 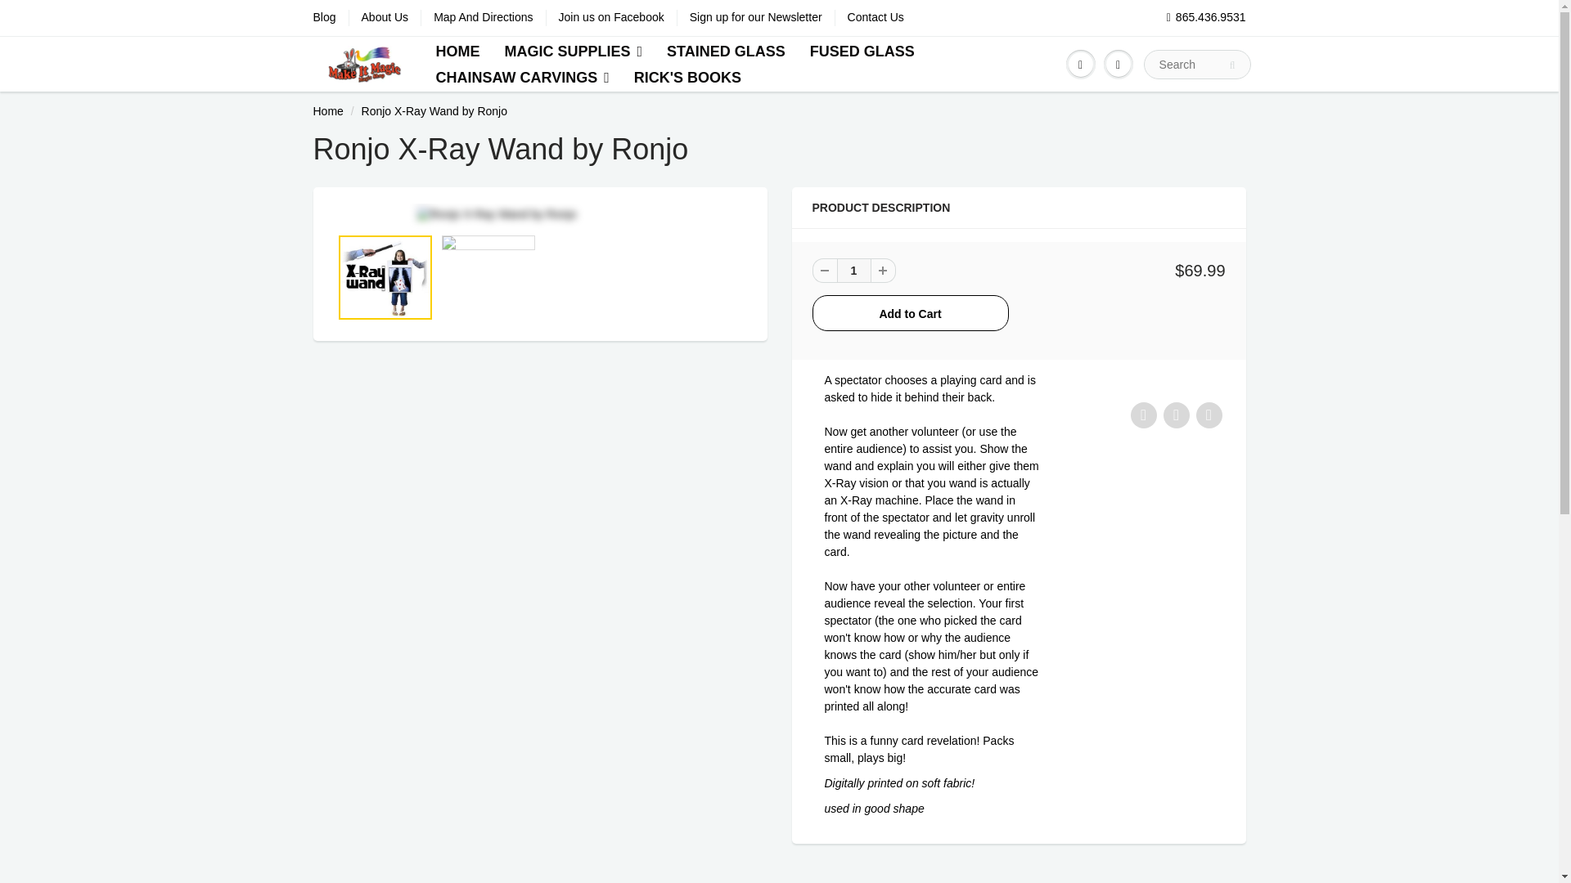 What do you see at coordinates (1206, 18) in the screenshot?
I see `865.436.9531` at bounding box center [1206, 18].